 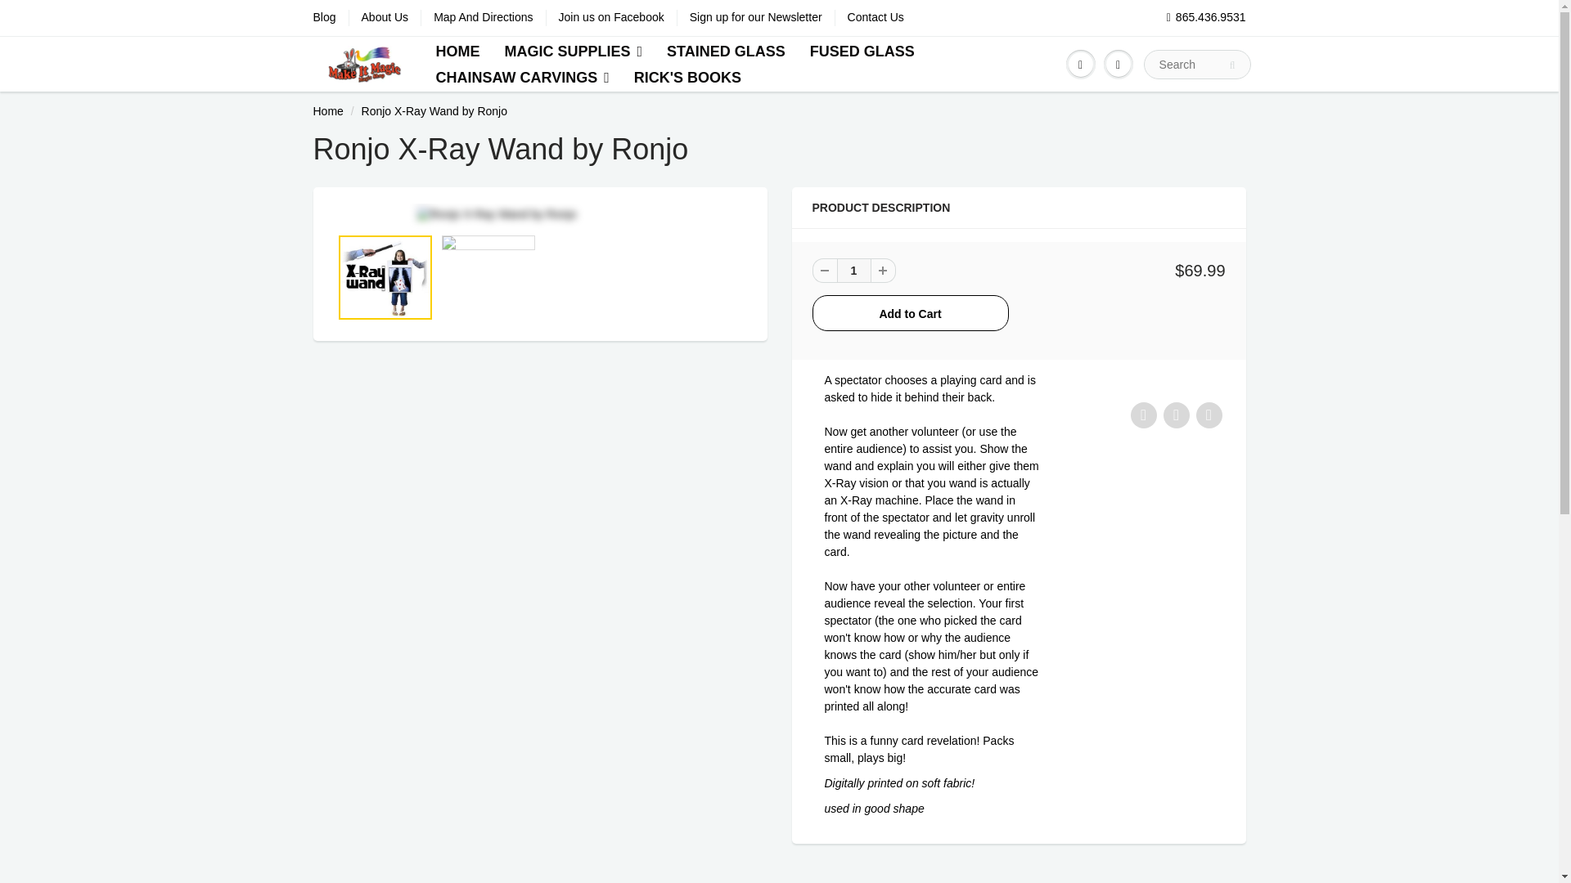 What do you see at coordinates (1206, 18) in the screenshot?
I see `865.436.9531` at bounding box center [1206, 18].